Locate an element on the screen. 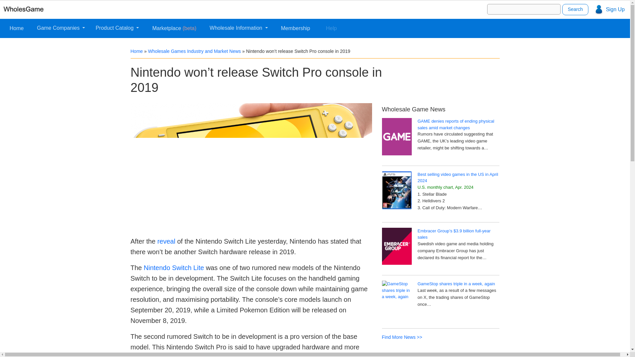 This screenshot has height=357, width=635. Nintendo Switch Lite is located at coordinates (174, 268).